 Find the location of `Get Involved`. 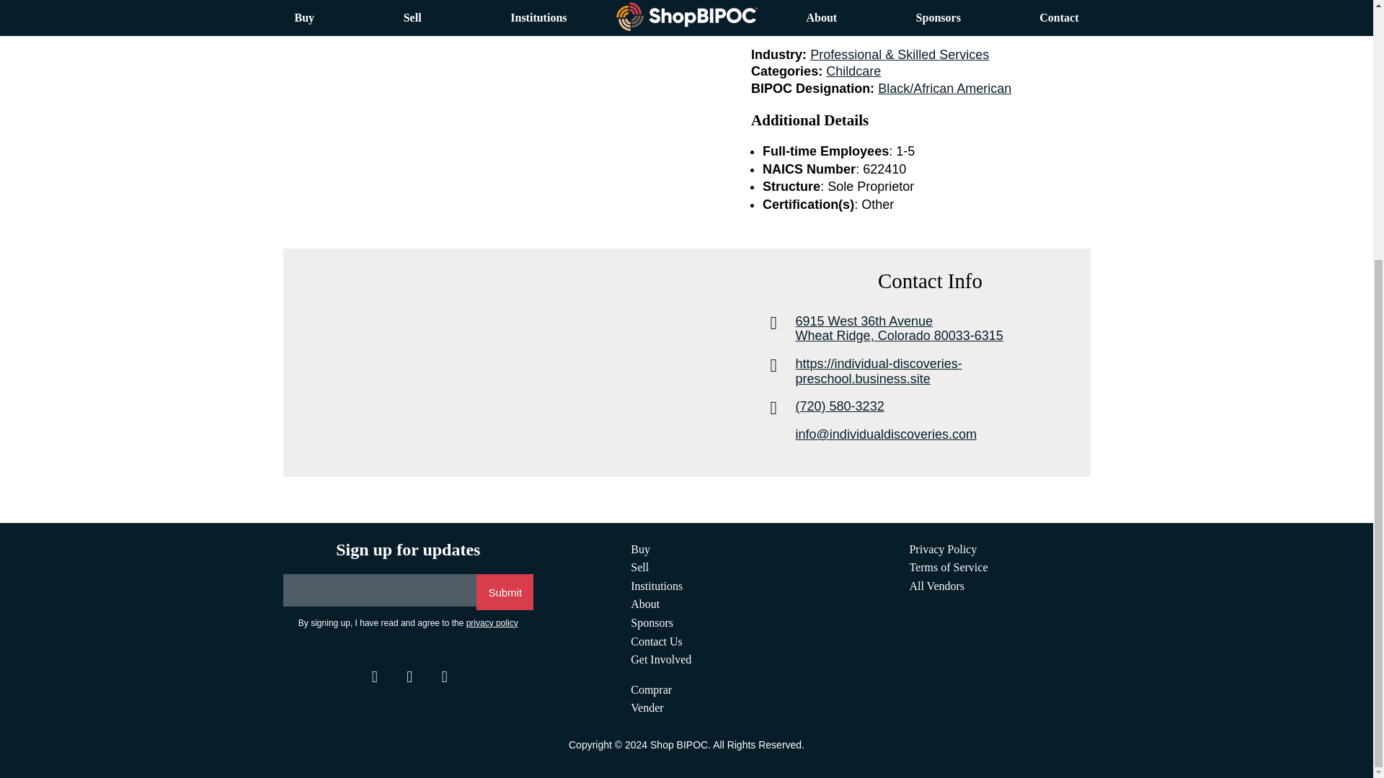

Get Involved is located at coordinates (640, 549).